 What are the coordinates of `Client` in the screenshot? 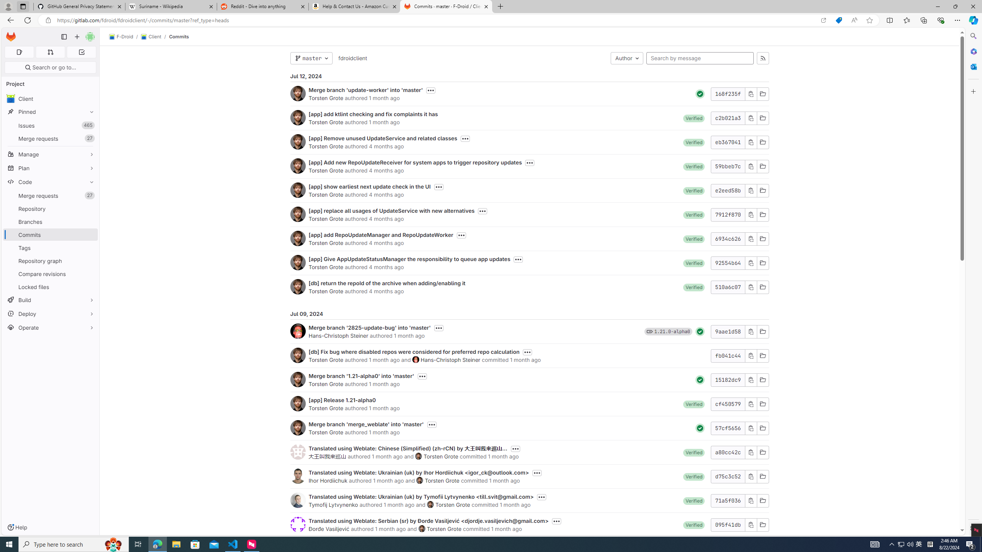 It's located at (51, 98).